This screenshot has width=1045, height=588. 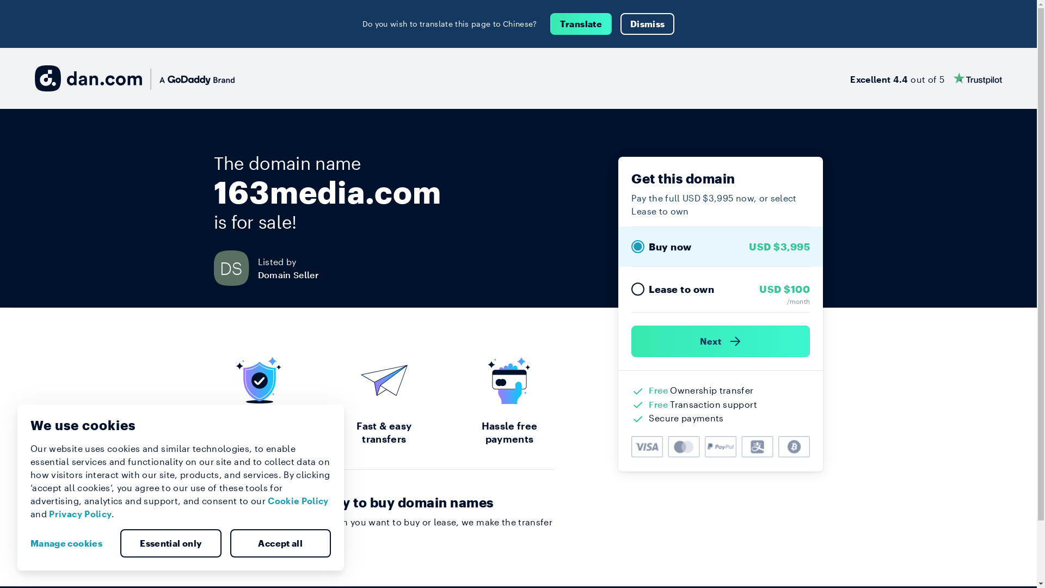 What do you see at coordinates (926, 78) in the screenshot?
I see `Excellent 4.4 out of 5` at bounding box center [926, 78].